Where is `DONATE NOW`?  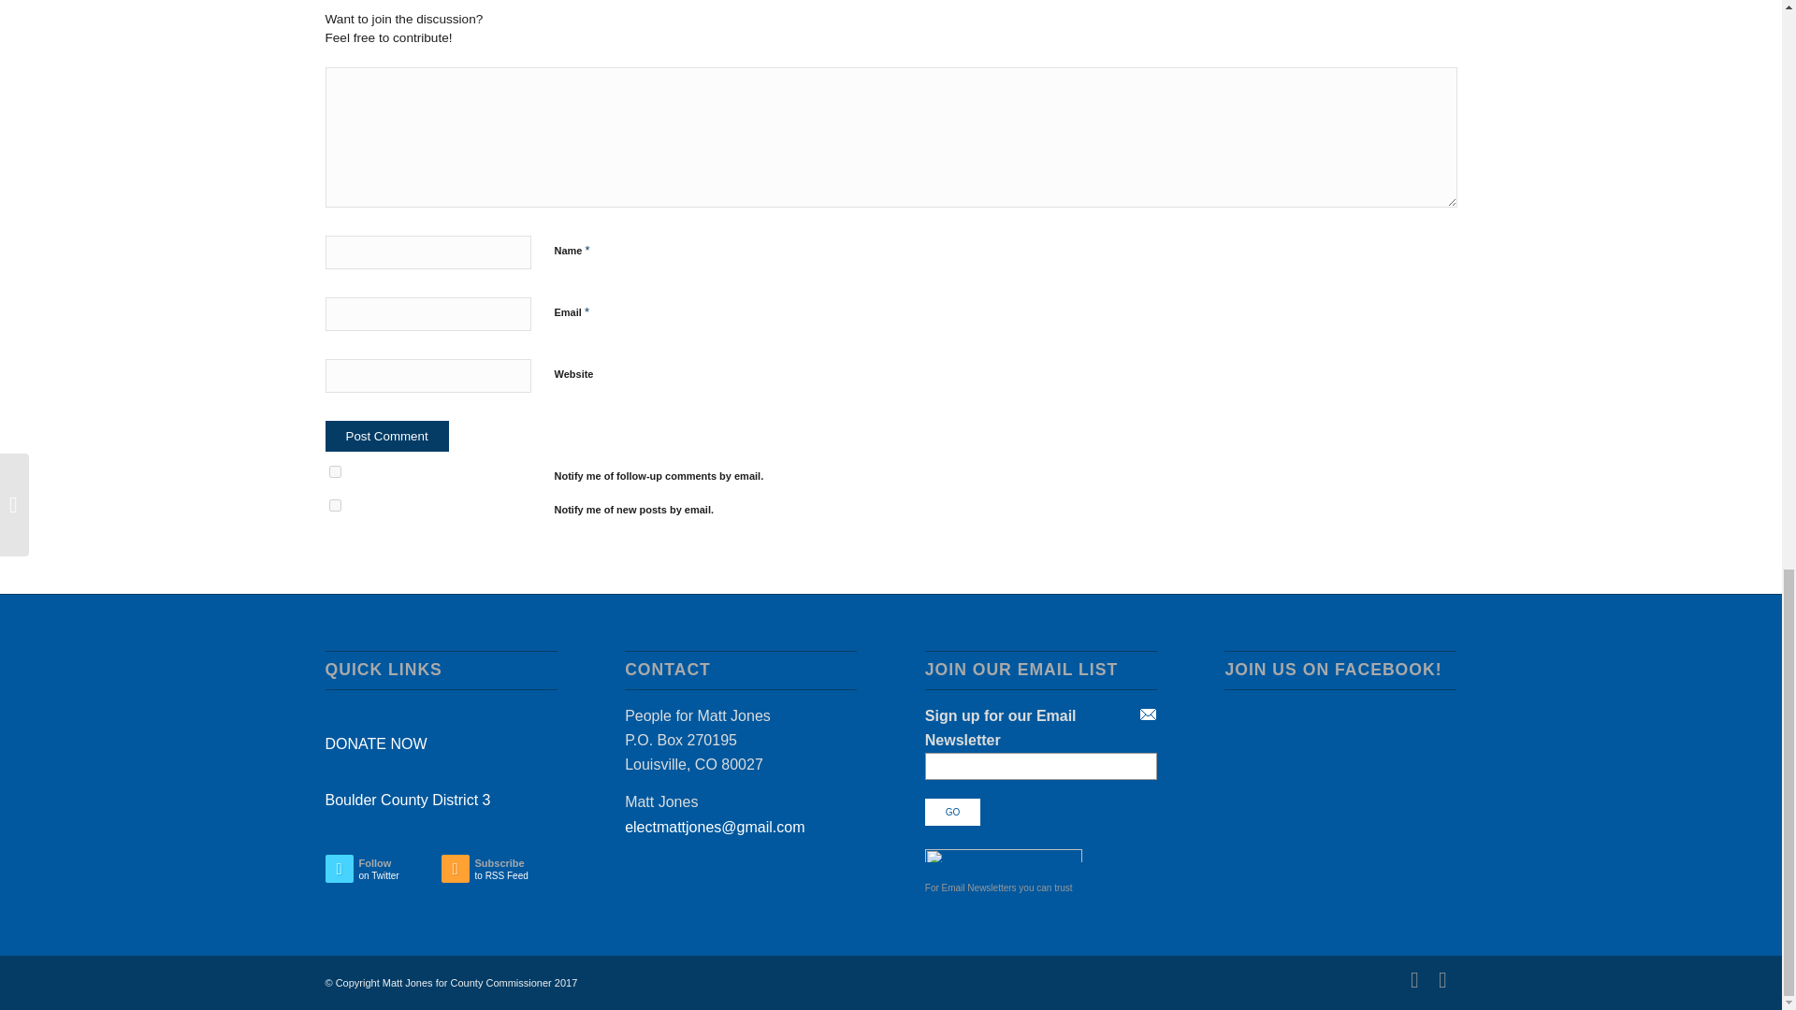 DONATE NOW is located at coordinates (387, 436).